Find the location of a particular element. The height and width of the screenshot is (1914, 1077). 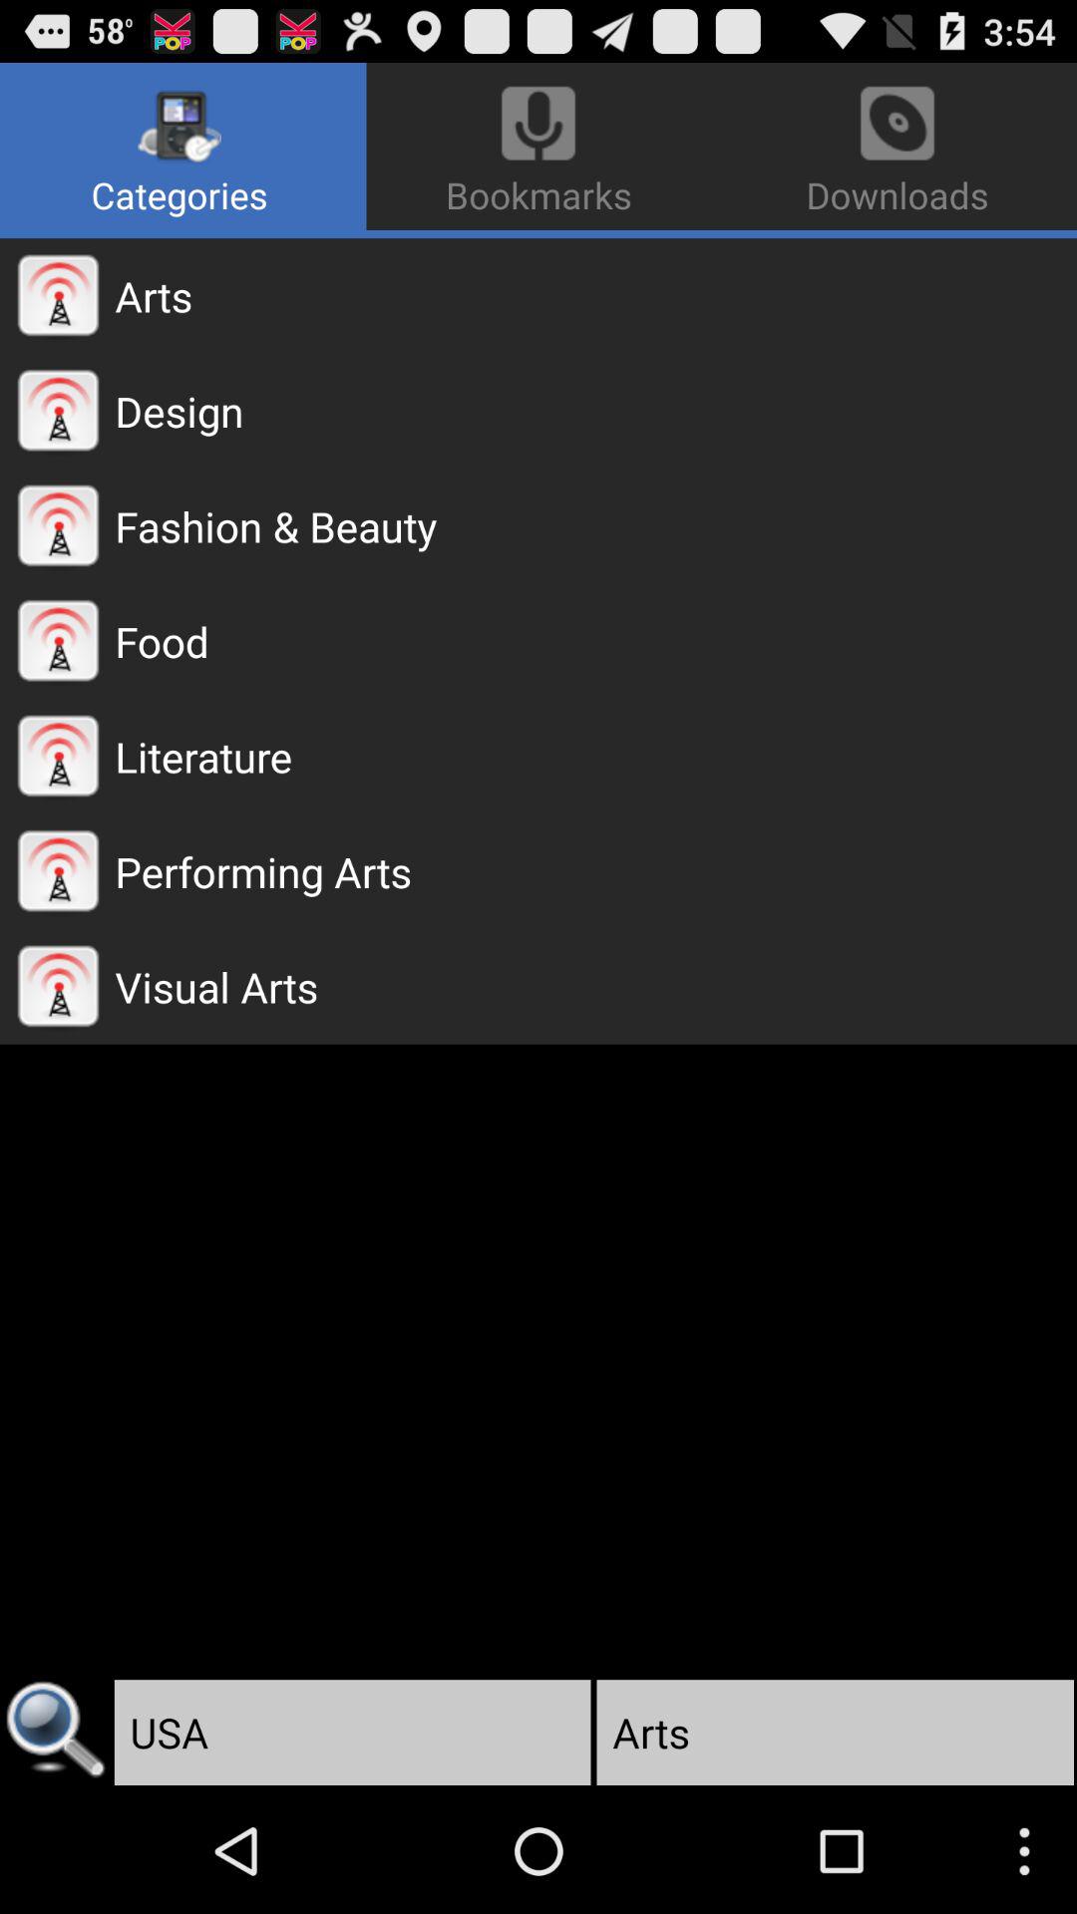

select item at the bottom left corner is located at coordinates (56, 1733).